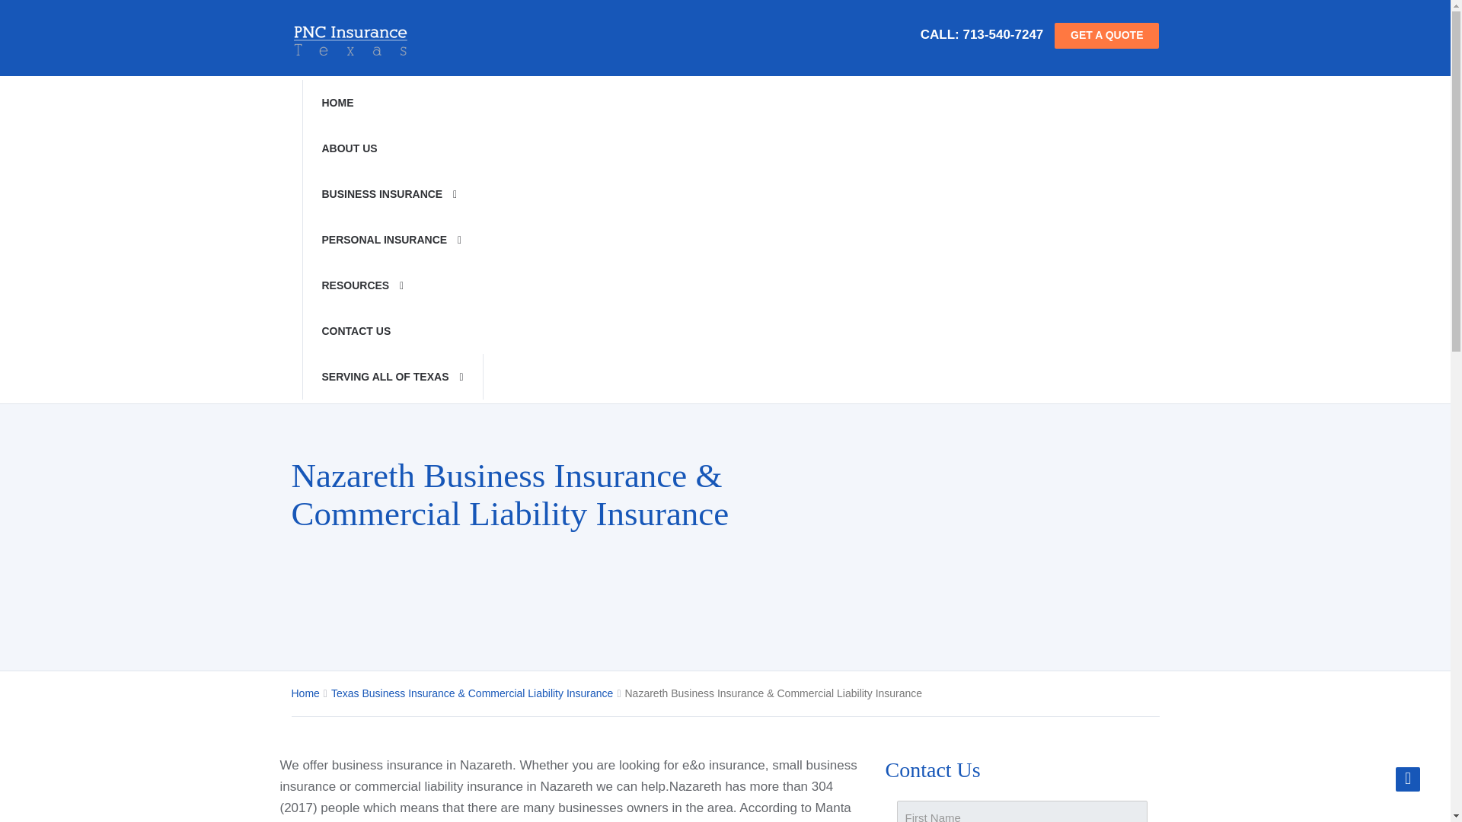 This screenshot has width=1462, height=822. What do you see at coordinates (391, 102) in the screenshot?
I see `HOME` at bounding box center [391, 102].